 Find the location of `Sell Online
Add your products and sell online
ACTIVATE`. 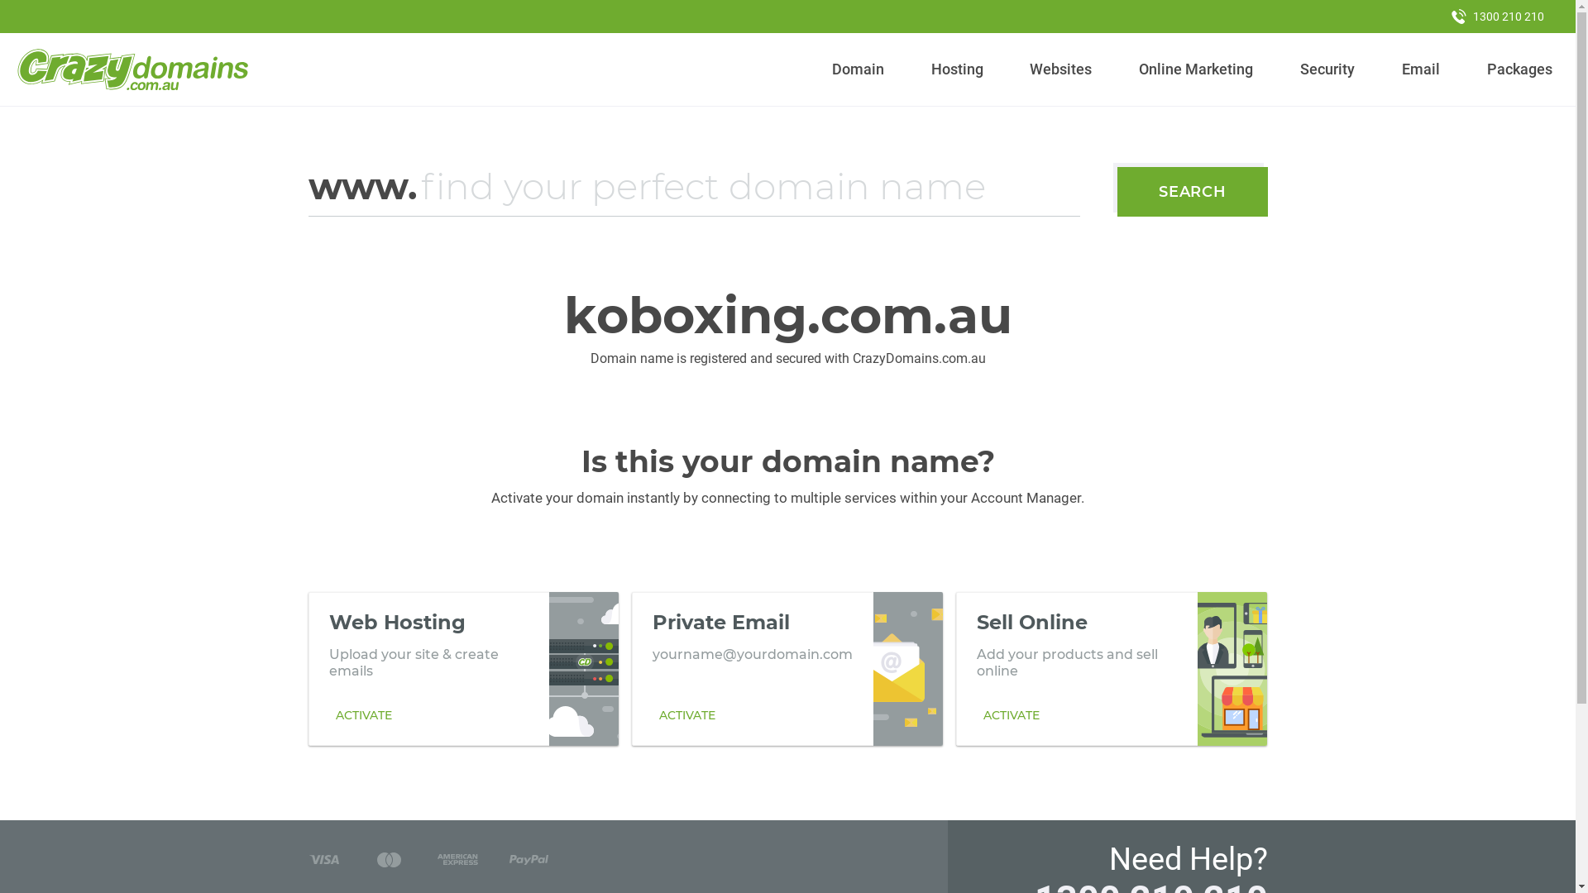

Sell Online
Add your products and sell online
ACTIVATE is located at coordinates (1112, 669).